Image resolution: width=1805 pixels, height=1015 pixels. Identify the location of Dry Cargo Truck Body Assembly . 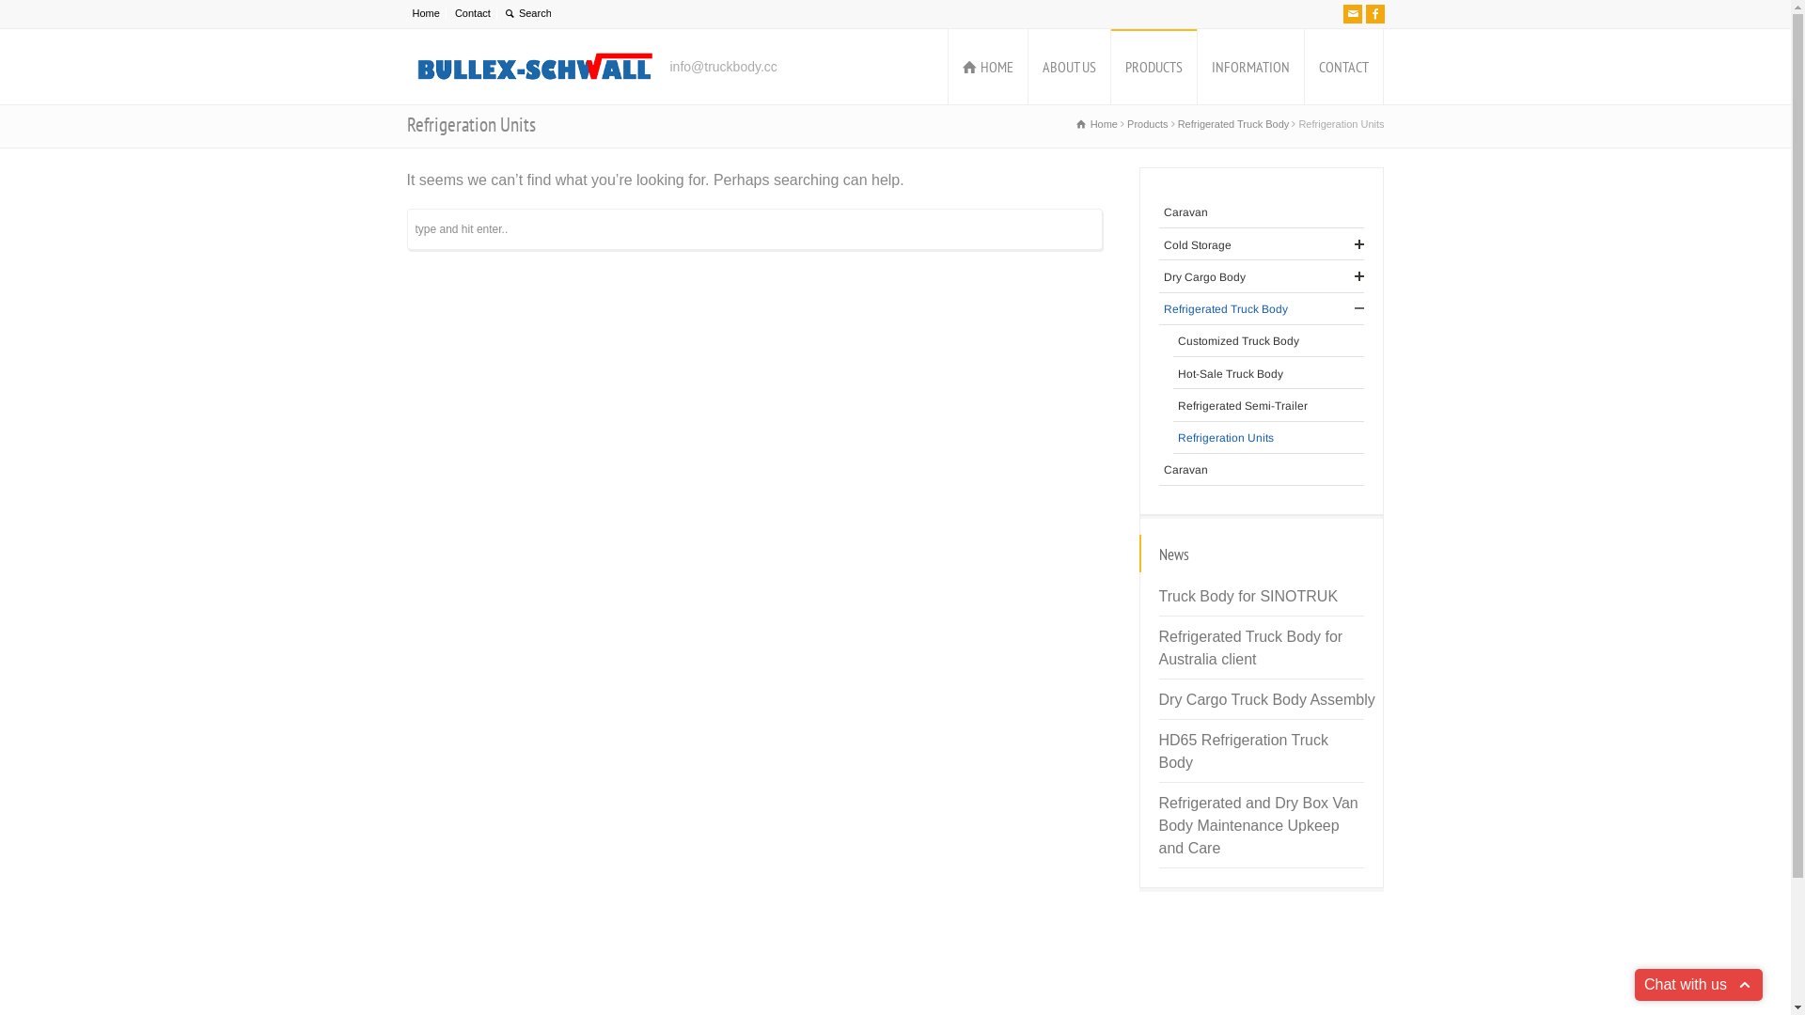
(1269, 699).